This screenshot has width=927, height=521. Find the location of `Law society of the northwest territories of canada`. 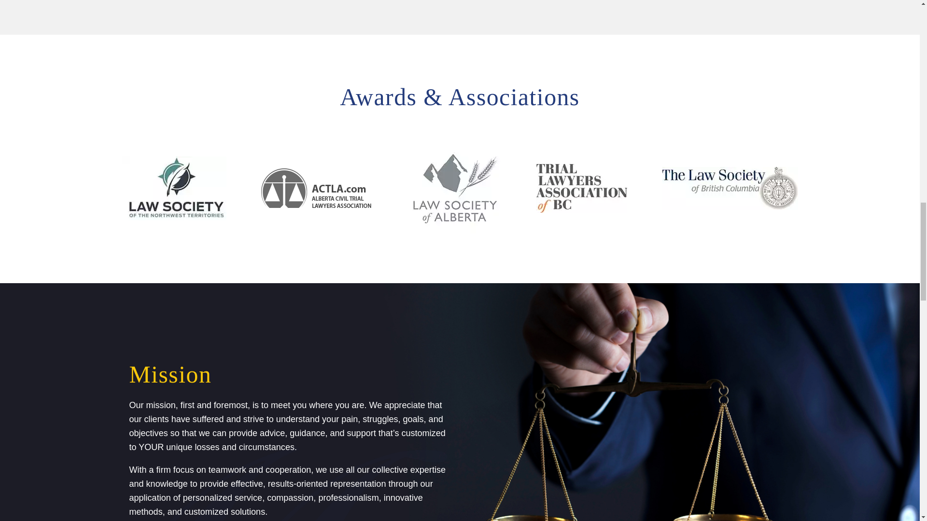

Law society of the northwest territories of canada is located at coordinates (174, 188).